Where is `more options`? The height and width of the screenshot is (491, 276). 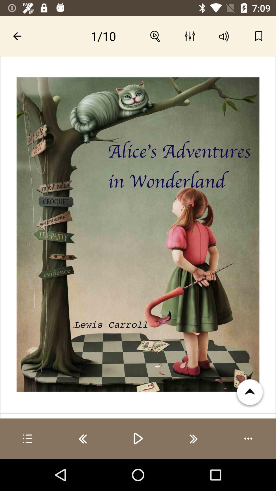
more options is located at coordinates (248, 439).